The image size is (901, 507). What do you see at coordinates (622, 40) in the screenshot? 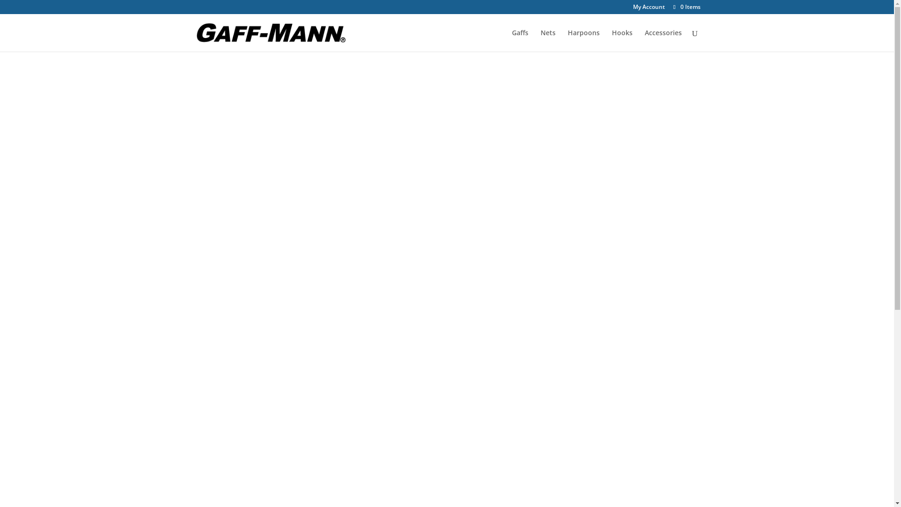
I see `Hooks` at bounding box center [622, 40].